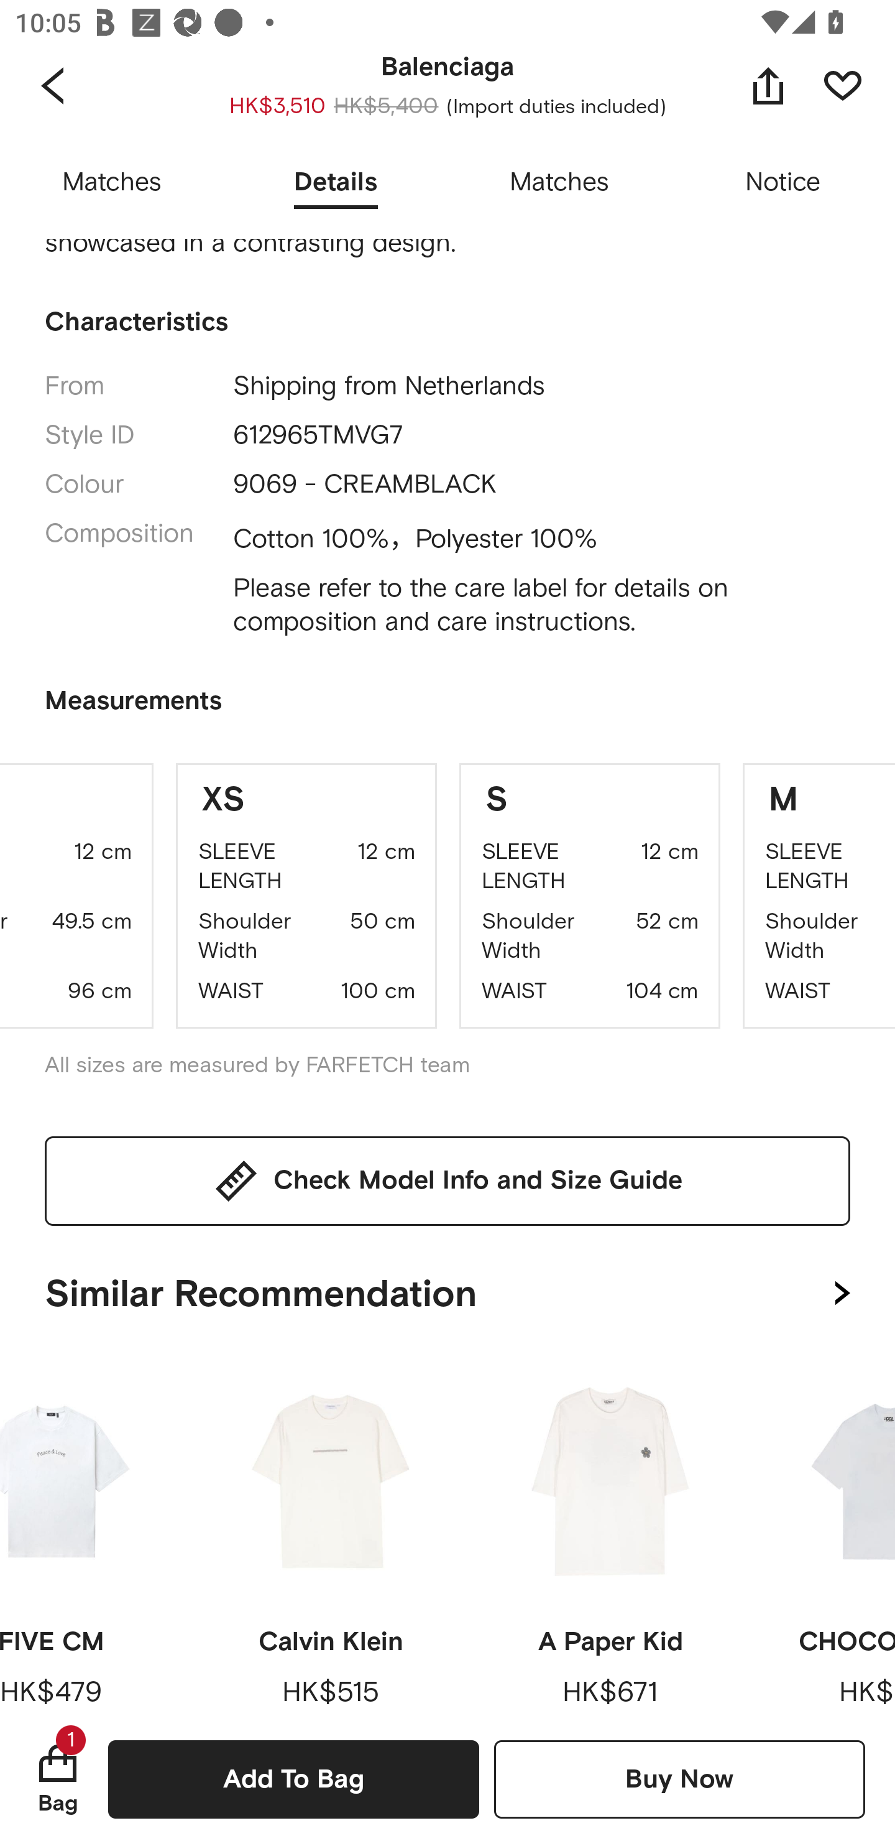 This screenshot has width=895, height=1841. I want to click on Matches, so click(559, 183).